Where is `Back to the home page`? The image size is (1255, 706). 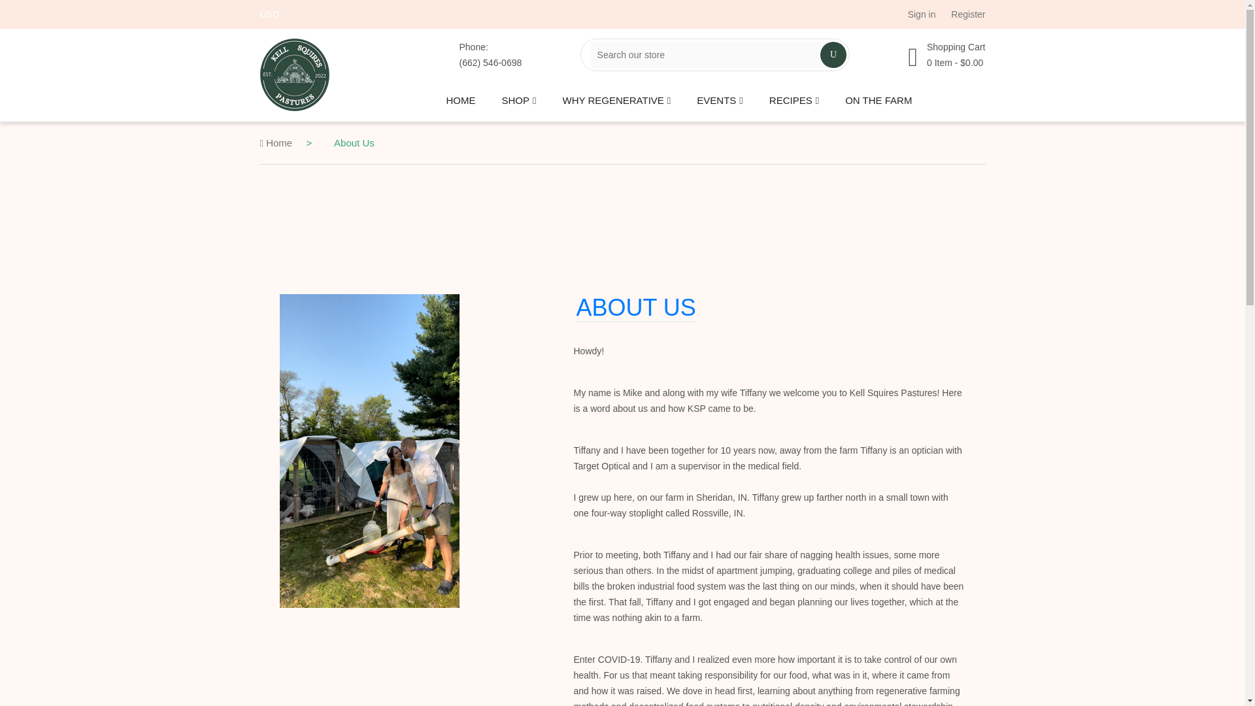
Back to the home page is located at coordinates (276, 143).